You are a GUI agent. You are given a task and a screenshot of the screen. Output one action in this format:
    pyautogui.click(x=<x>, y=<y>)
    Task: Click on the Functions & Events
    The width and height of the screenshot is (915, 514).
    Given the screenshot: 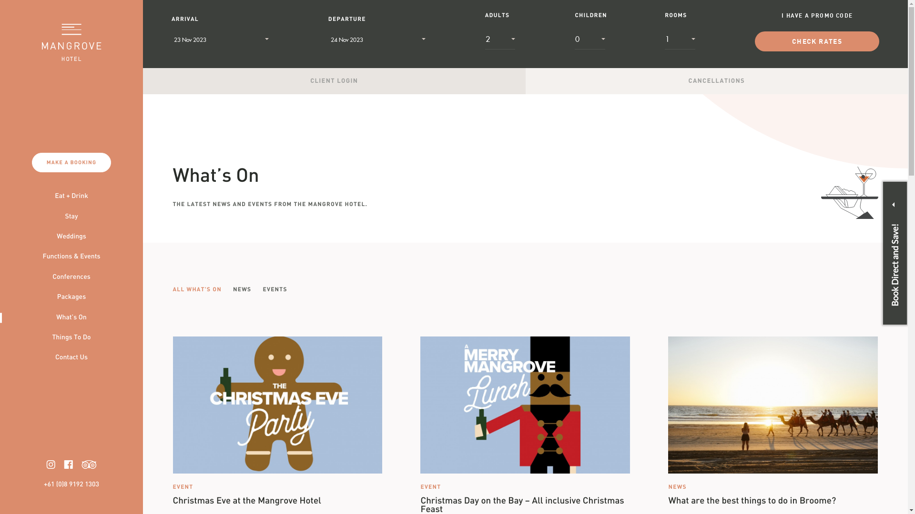 What is the action you would take?
    pyautogui.click(x=71, y=257)
    